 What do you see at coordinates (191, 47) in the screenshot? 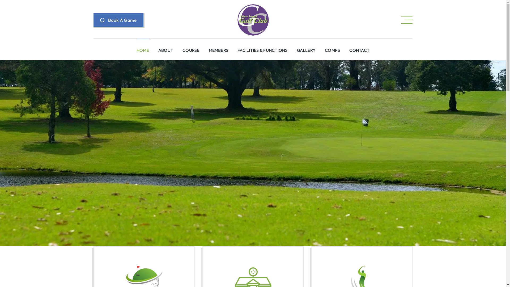
I see `COURSE` at bounding box center [191, 47].